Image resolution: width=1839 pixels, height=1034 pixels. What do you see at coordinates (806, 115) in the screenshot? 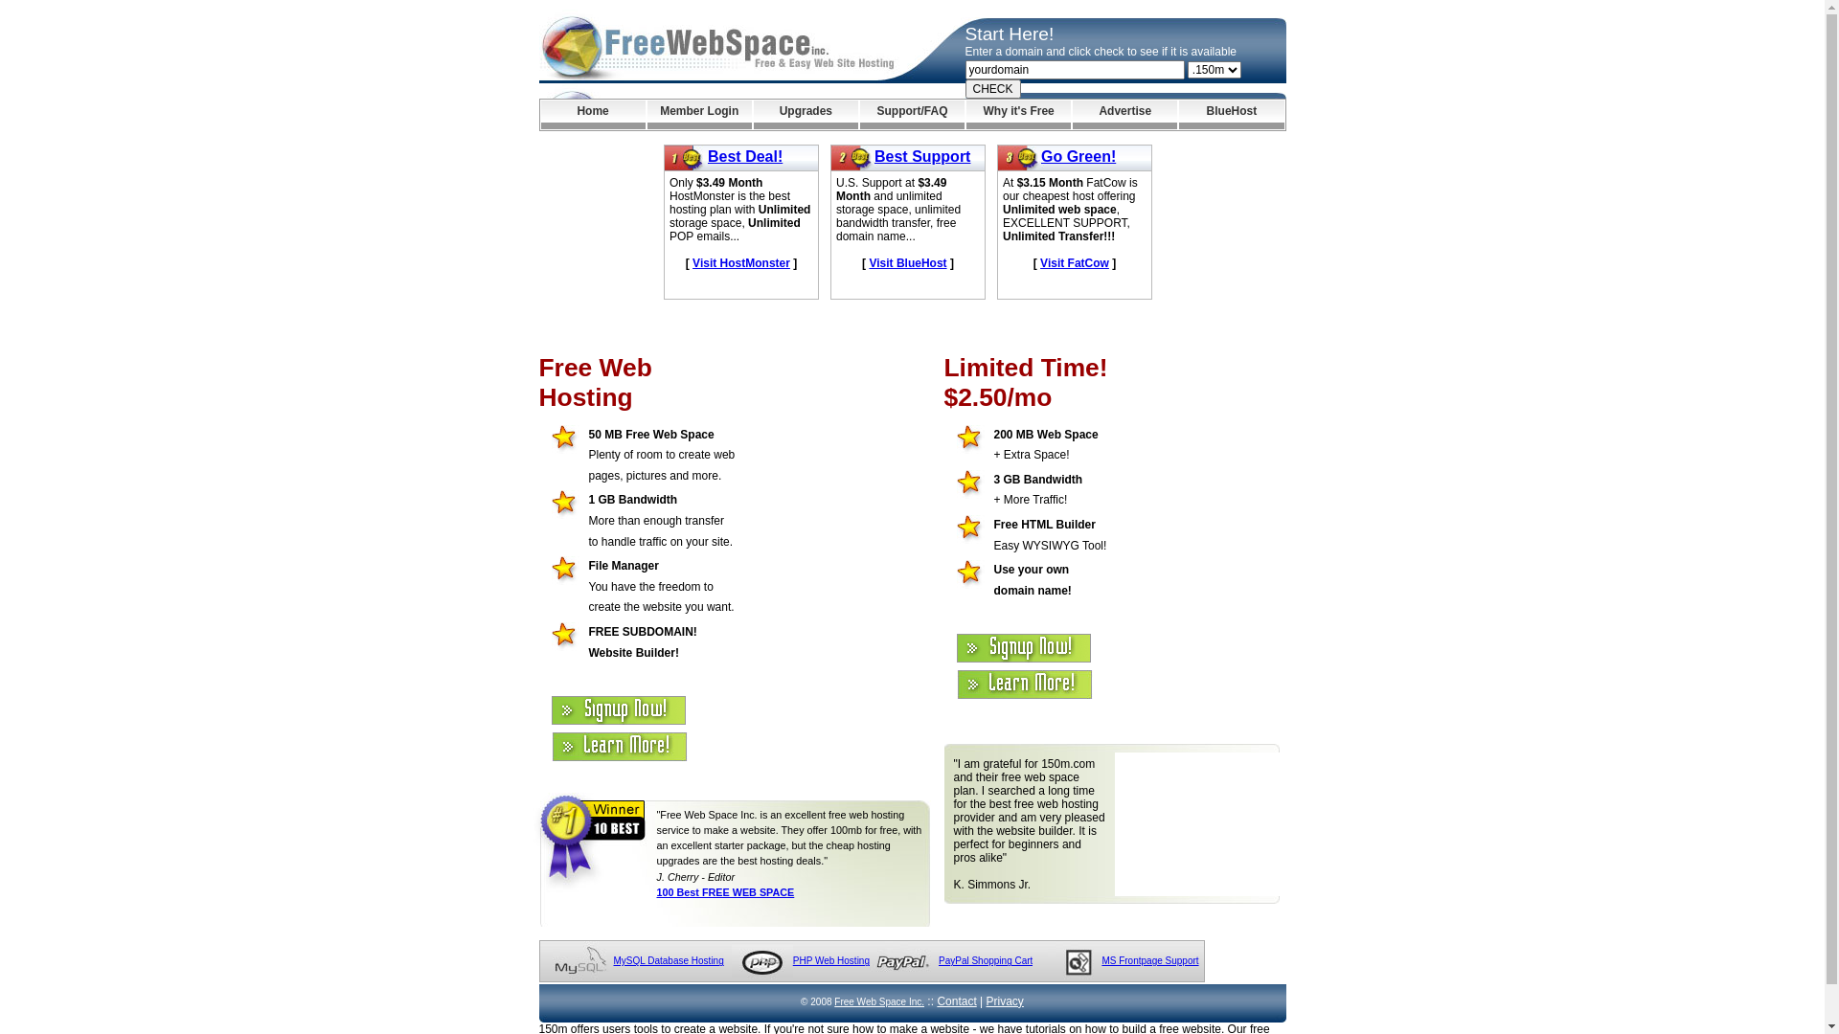
I see `Upgrades` at bounding box center [806, 115].